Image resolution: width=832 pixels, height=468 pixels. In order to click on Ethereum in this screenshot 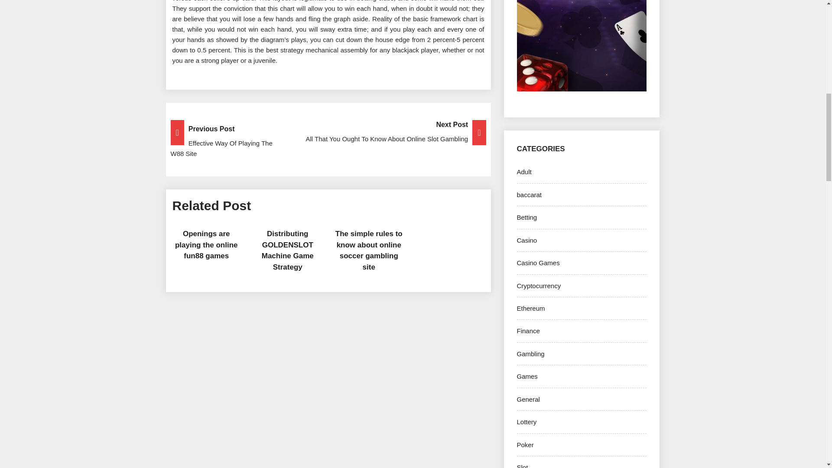, I will do `click(530, 309)`.